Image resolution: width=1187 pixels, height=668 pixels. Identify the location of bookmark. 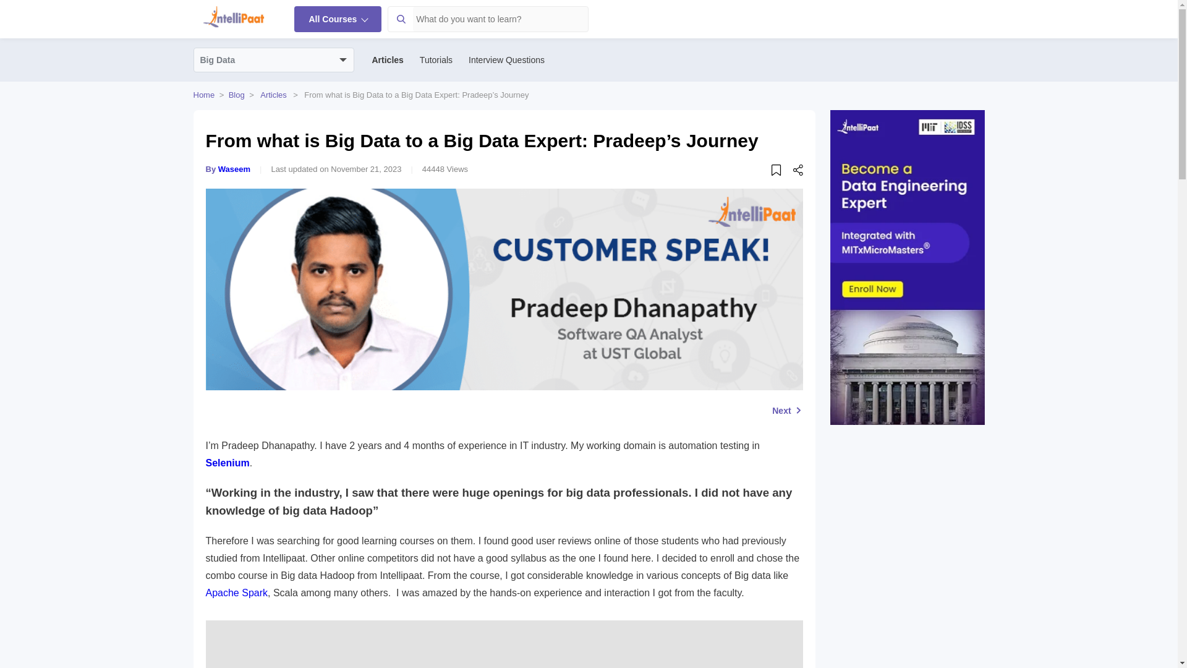
(778, 172).